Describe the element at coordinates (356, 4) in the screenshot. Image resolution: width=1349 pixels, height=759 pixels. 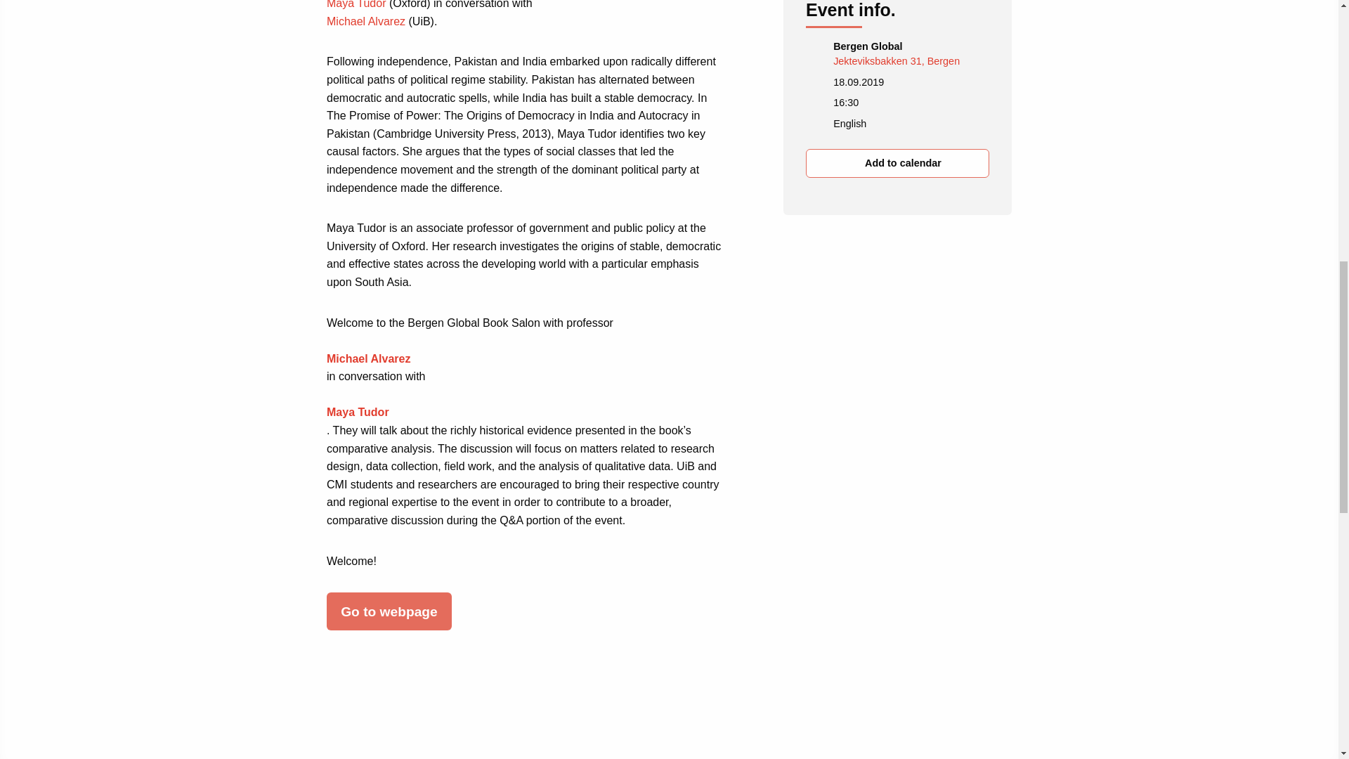
I see `Maya Tudor` at that location.